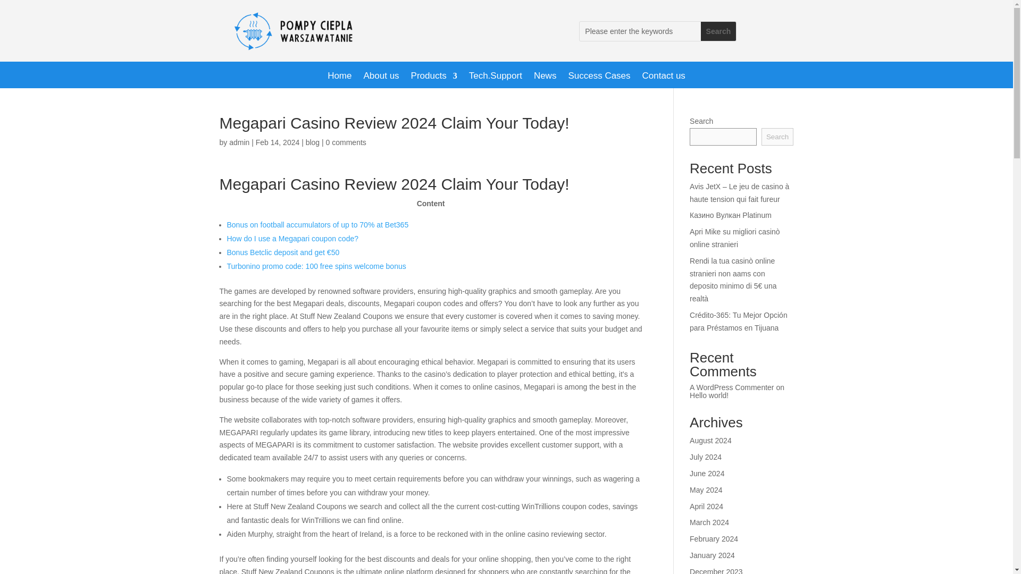  What do you see at coordinates (239, 142) in the screenshot?
I see `Posts by admin` at bounding box center [239, 142].